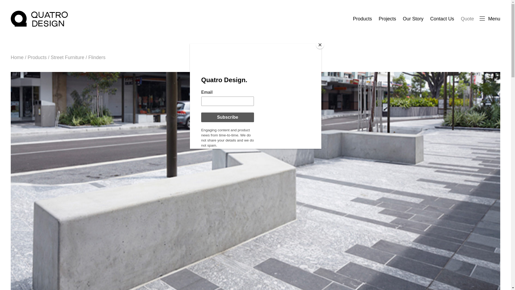  Describe the element at coordinates (37, 57) in the screenshot. I see `Products` at that location.